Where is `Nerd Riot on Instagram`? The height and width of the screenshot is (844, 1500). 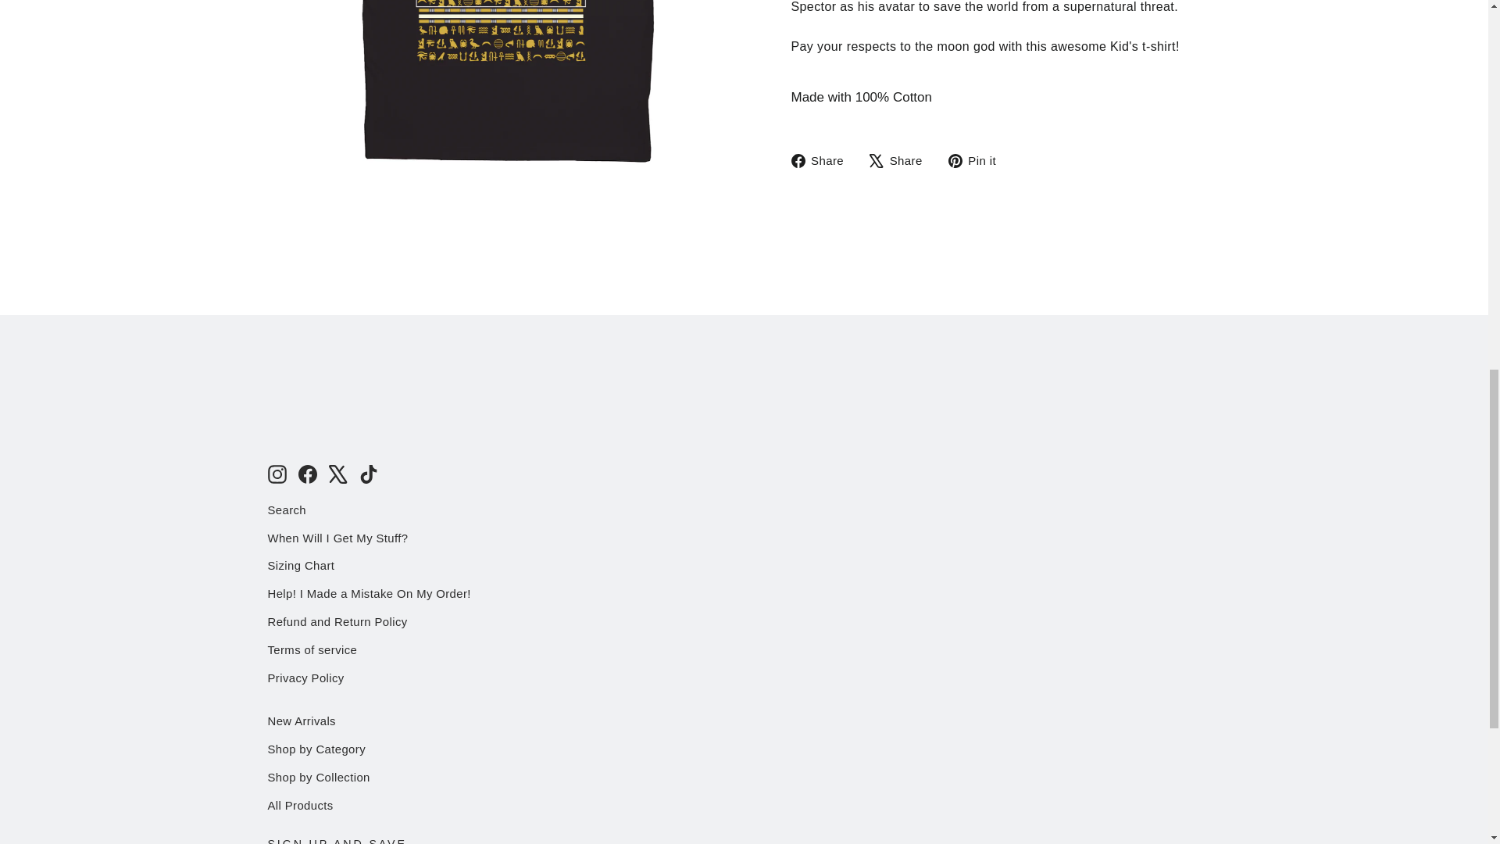 Nerd Riot on Instagram is located at coordinates (277, 473).